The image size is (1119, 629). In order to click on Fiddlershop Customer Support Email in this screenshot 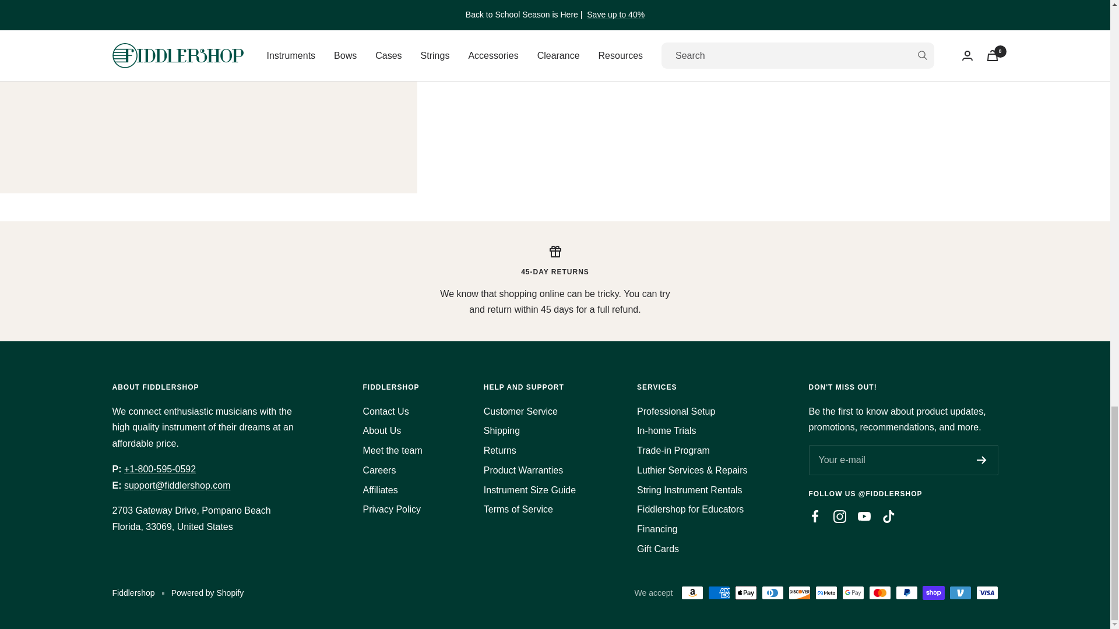, I will do `click(177, 486)`.